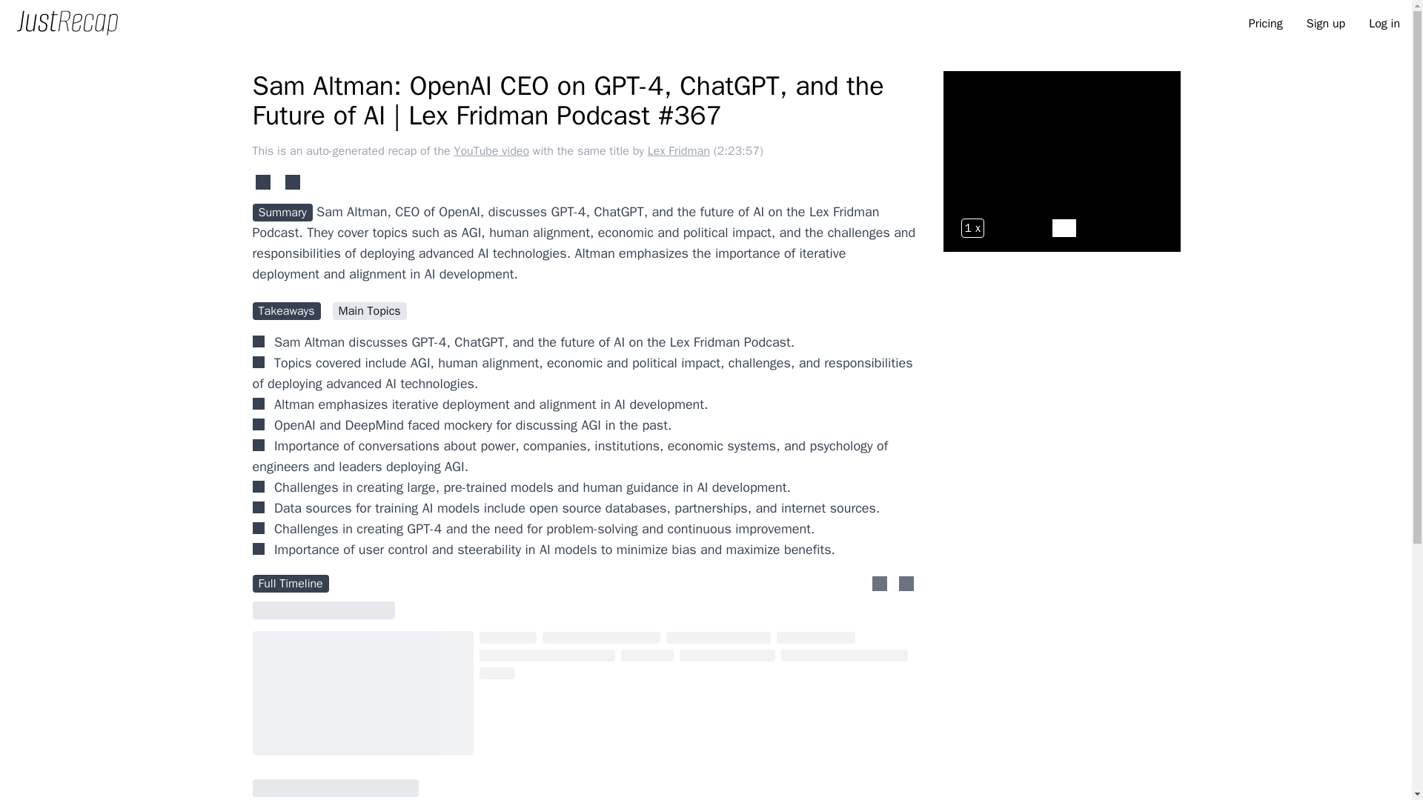 Image resolution: width=1423 pixels, height=800 pixels. Describe the element at coordinates (1384, 24) in the screenshot. I see `Log in` at that location.